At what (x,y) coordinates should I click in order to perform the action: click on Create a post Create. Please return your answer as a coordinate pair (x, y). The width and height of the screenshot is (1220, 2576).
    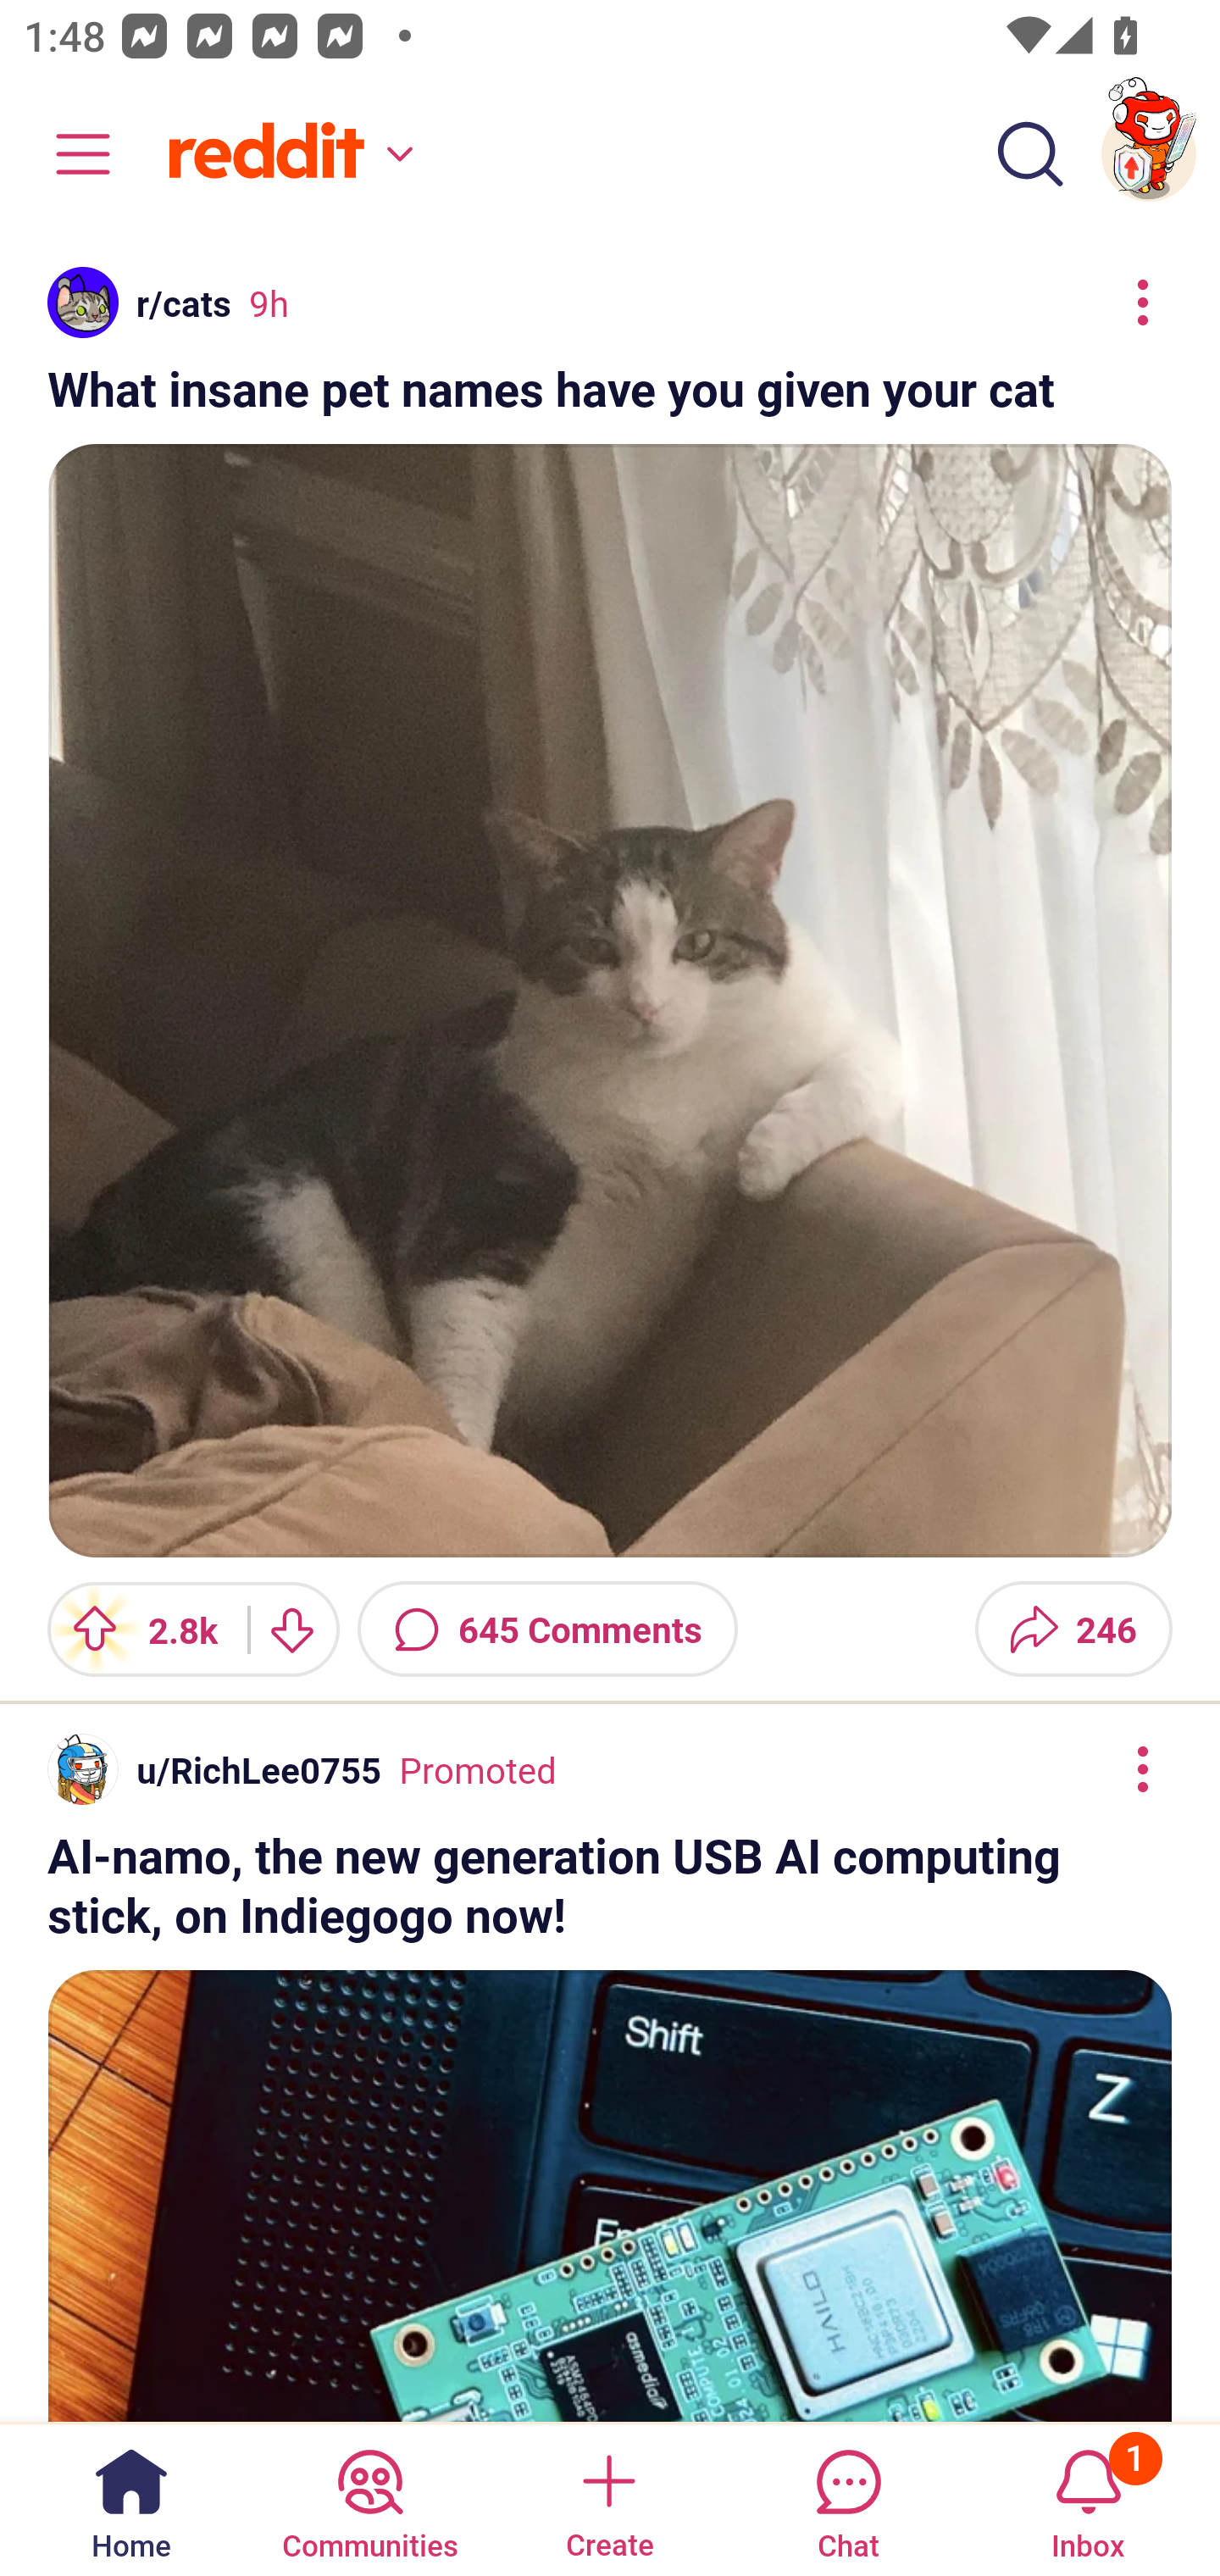
    Looking at the image, I should click on (608, 2498).